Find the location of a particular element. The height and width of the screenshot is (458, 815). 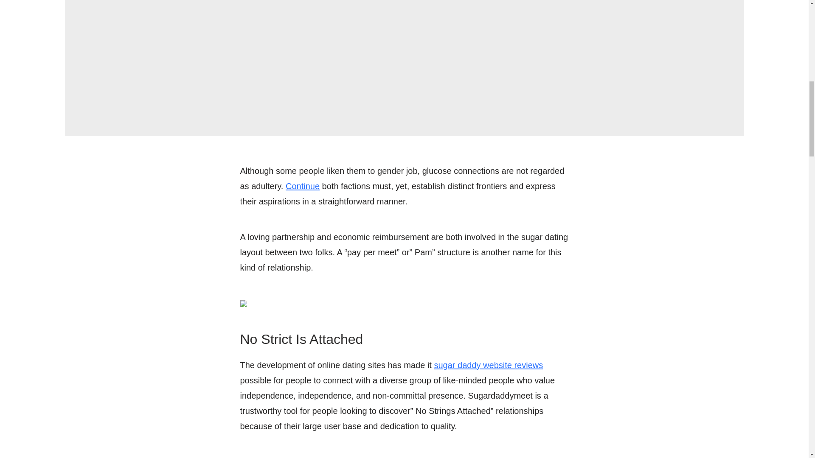

Continue is located at coordinates (302, 186).